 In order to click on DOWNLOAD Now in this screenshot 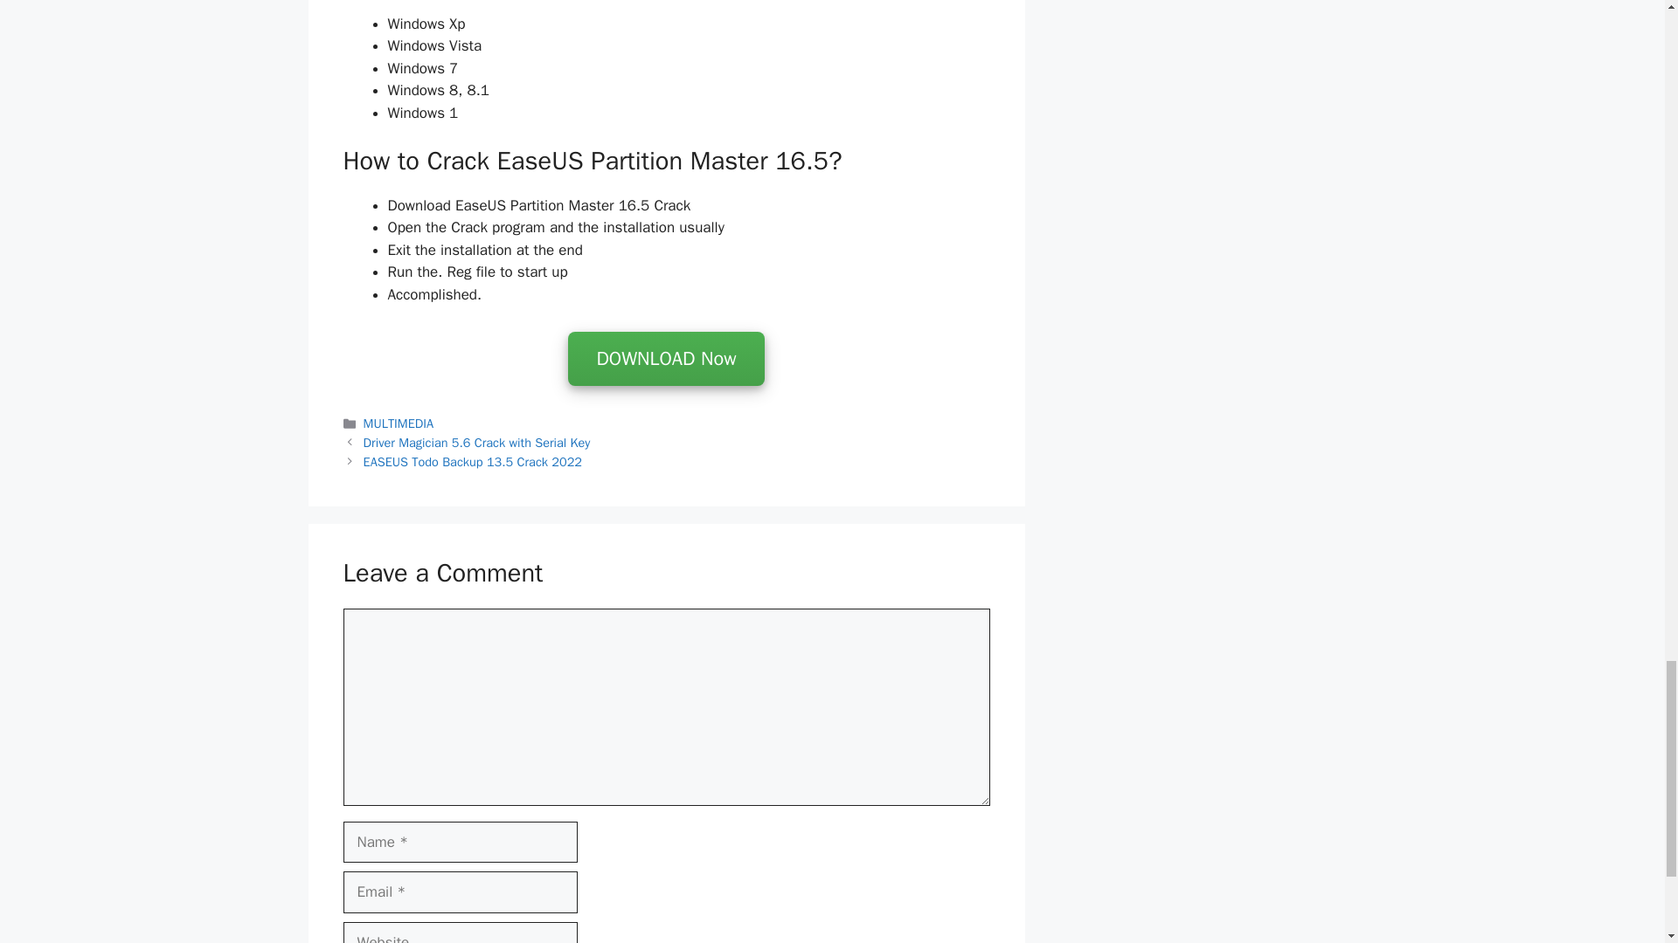, I will do `click(666, 360)`.